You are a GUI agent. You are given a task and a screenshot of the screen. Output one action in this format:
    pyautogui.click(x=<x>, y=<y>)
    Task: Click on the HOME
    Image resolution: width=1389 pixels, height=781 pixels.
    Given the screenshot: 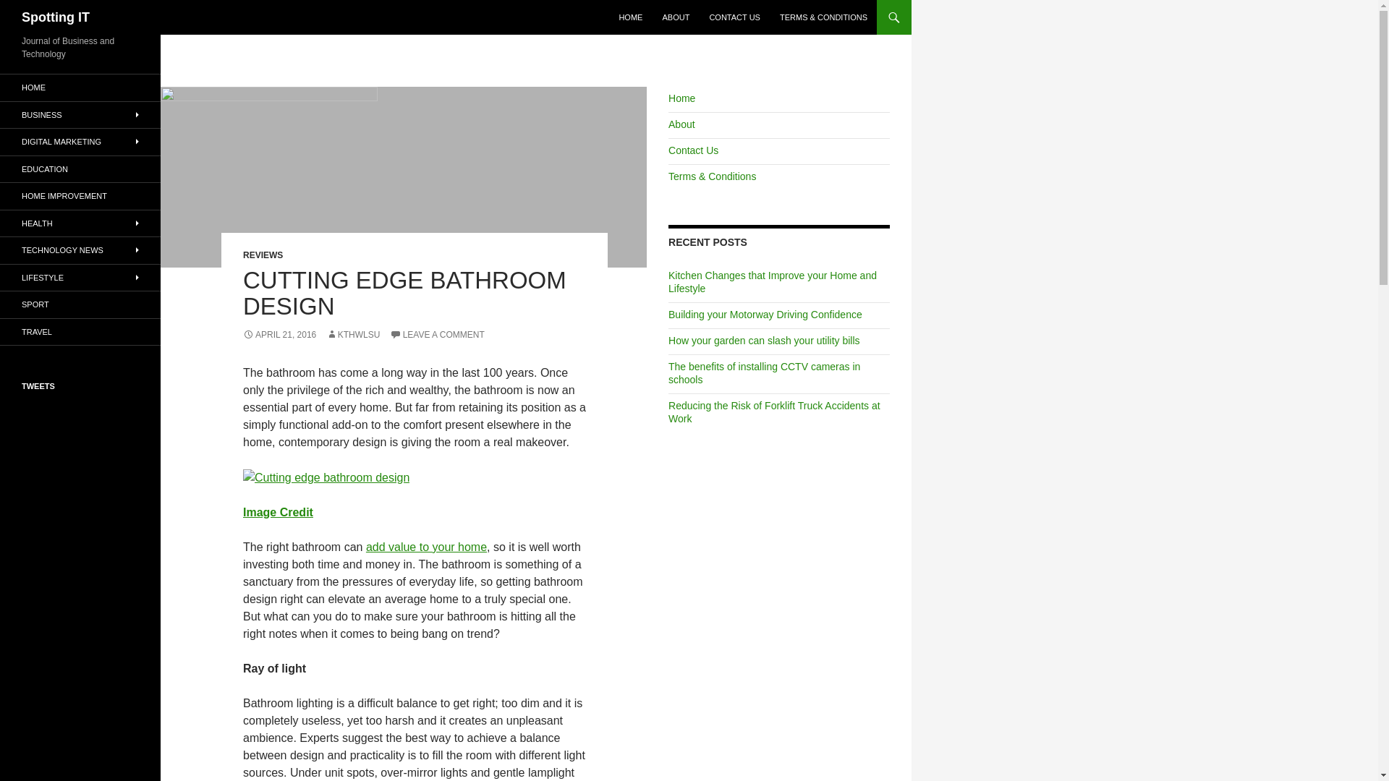 What is the action you would take?
    pyautogui.click(x=630, y=17)
    